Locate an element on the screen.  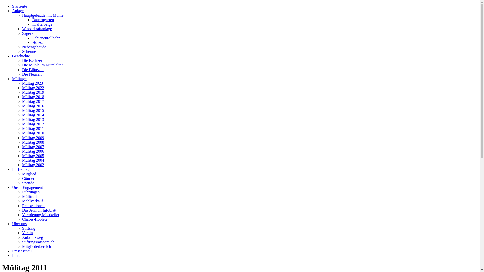
Links is located at coordinates (17, 255).